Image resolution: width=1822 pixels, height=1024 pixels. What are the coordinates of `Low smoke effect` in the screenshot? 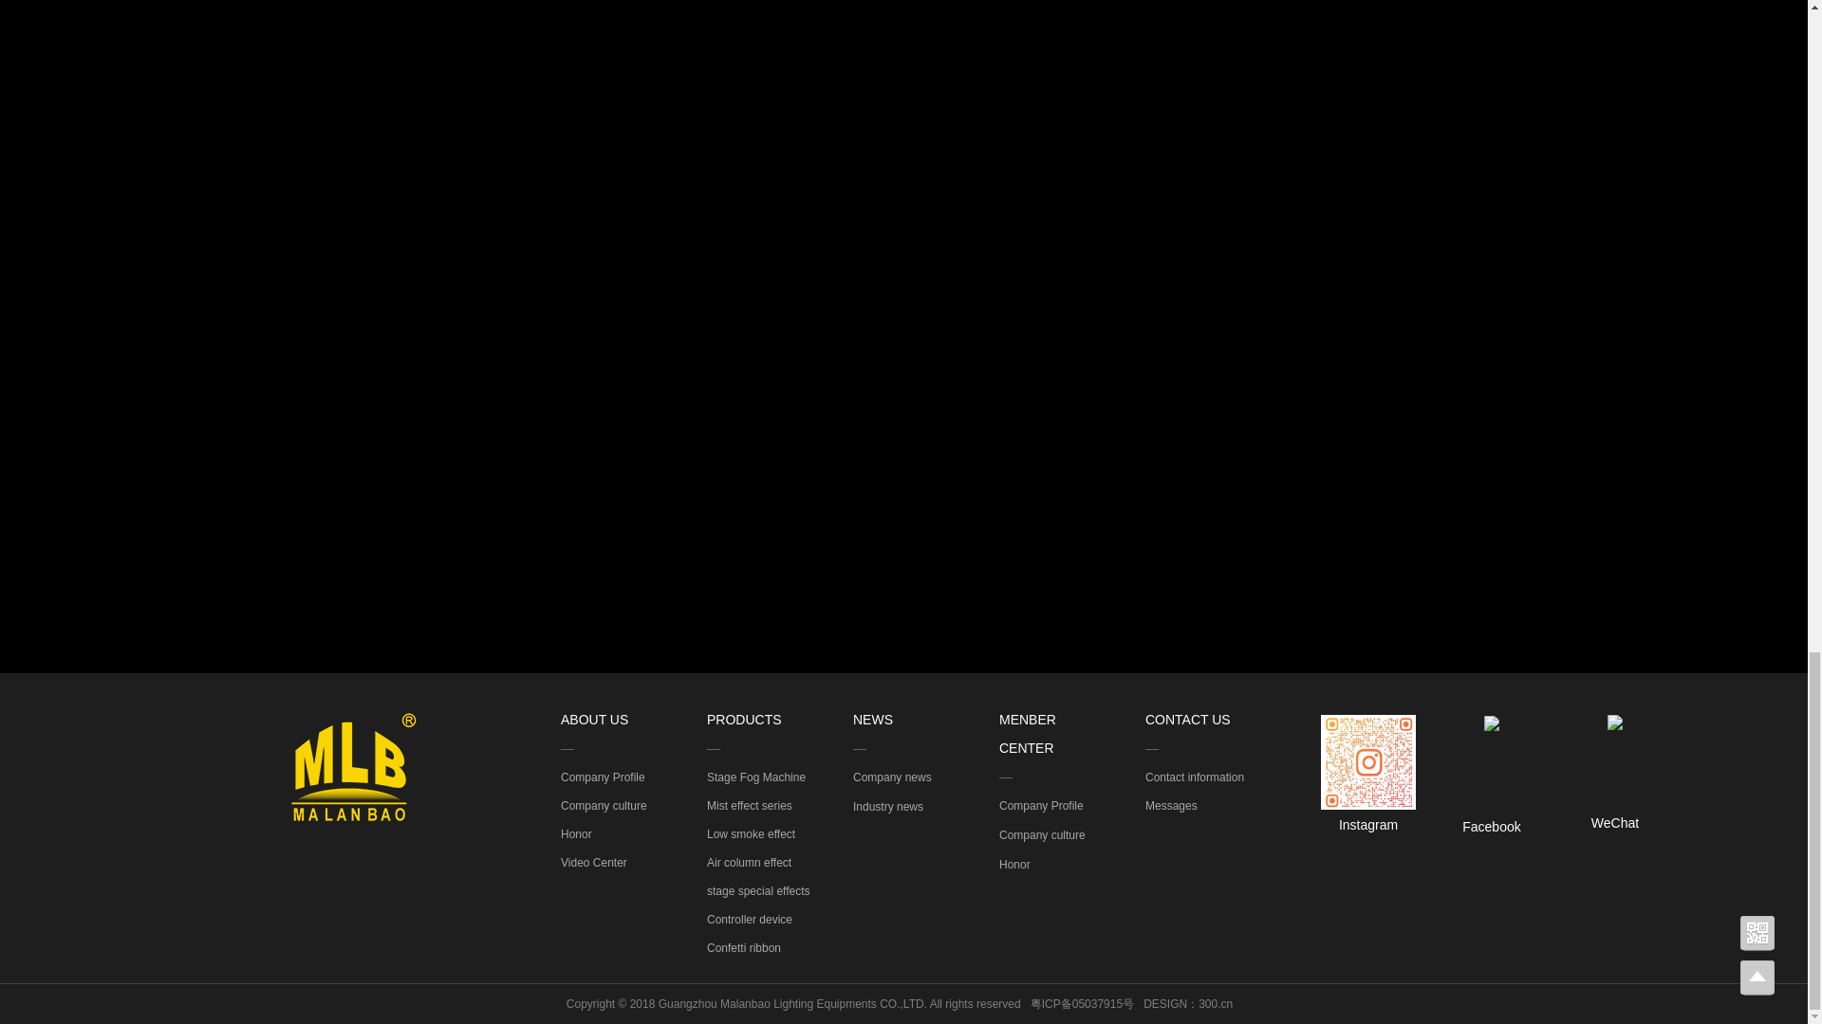 It's located at (750, 832).